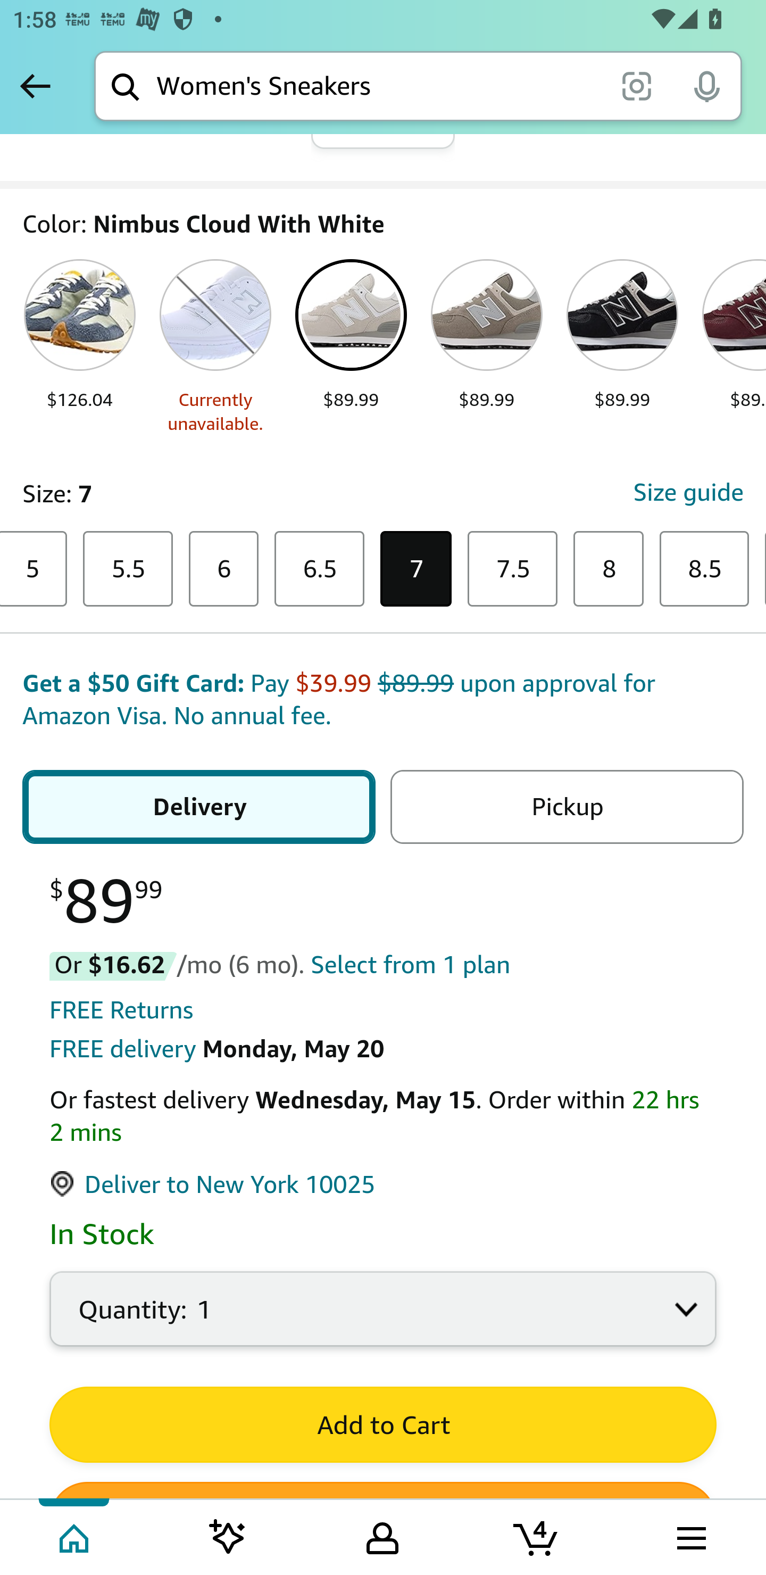  Describe the element at coordinates (122, 1011) in the screenshot. I see `FREE Returns` at that location.